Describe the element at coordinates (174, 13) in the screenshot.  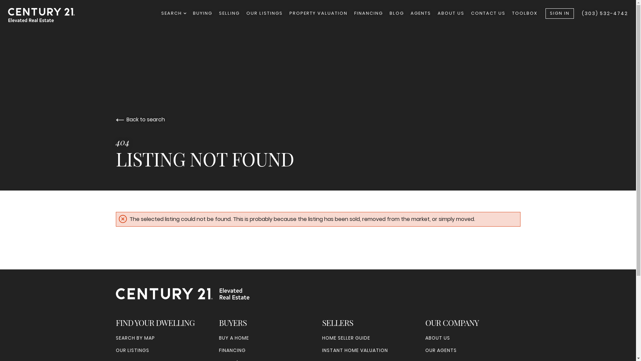
I see `SEARCH DROPDOWN ARROW` at that location.